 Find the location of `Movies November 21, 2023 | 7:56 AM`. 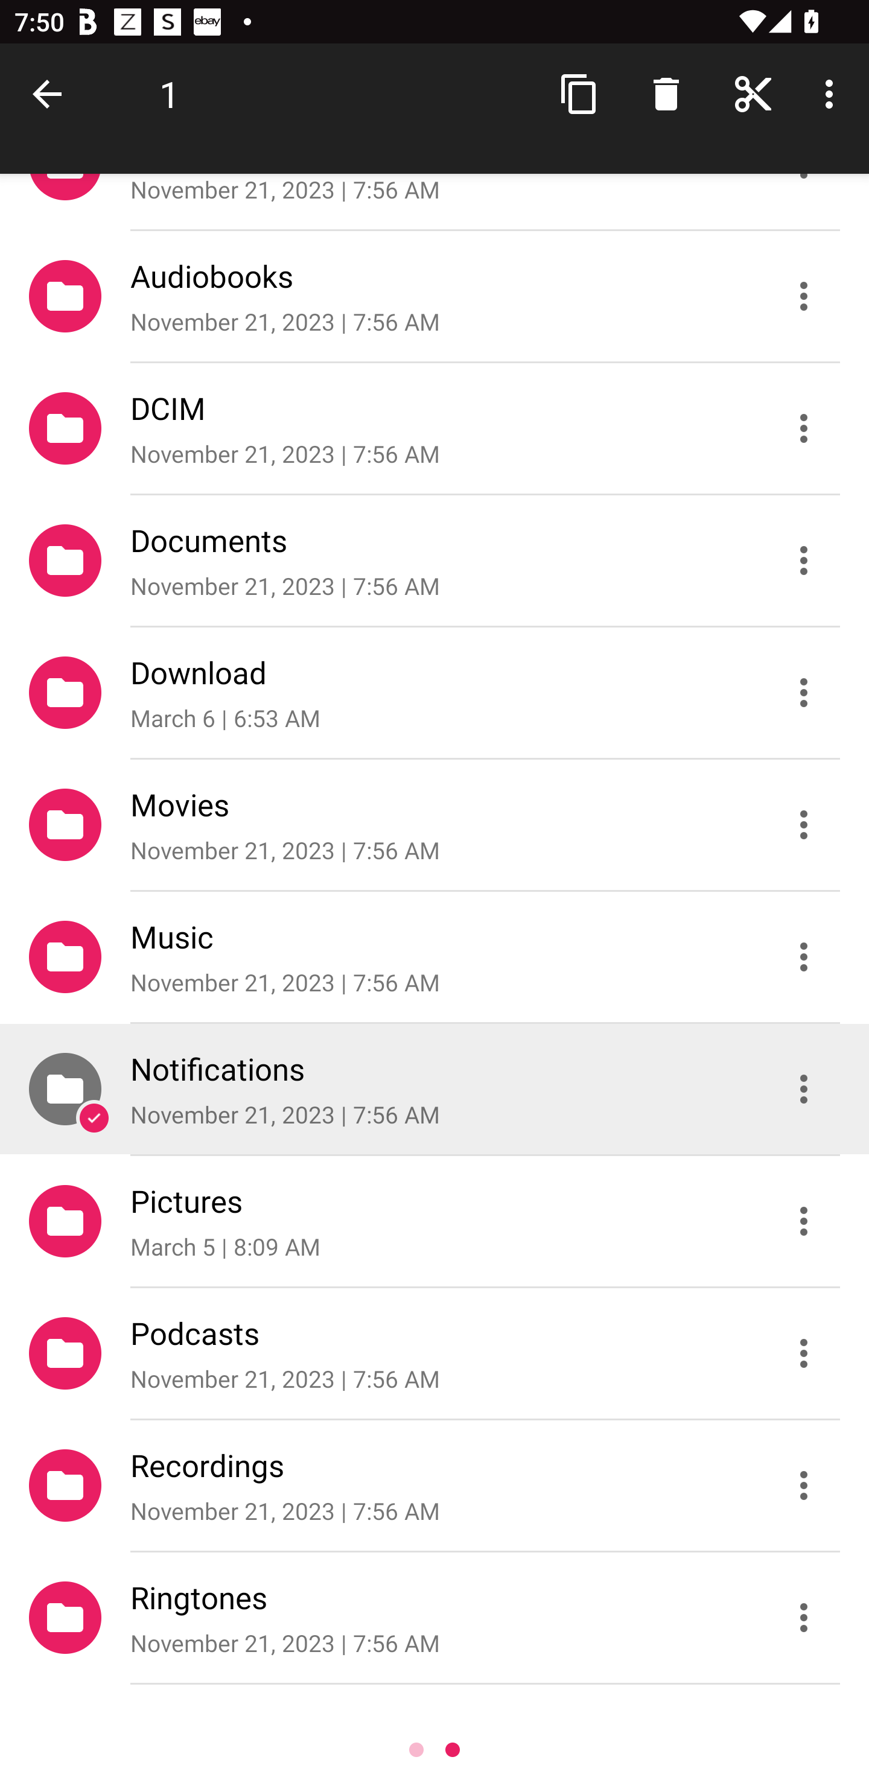

Movies November 21, 2023 | 7:56 AM is located at coordinates (434, 824).